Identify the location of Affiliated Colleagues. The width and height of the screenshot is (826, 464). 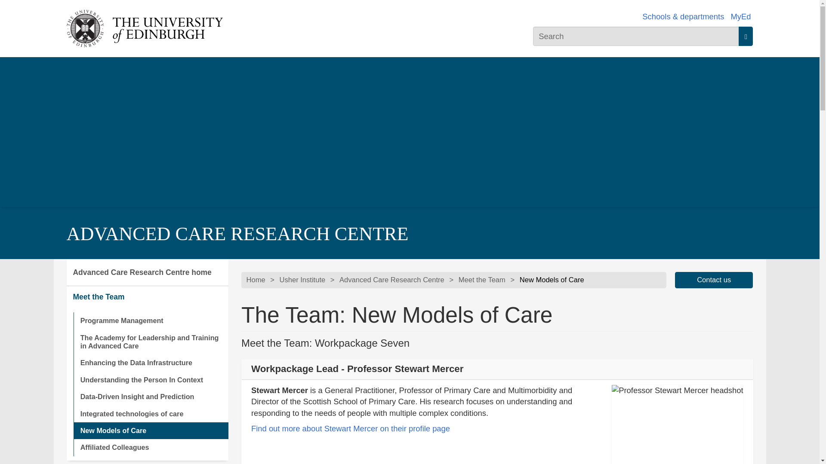
(151, 447).